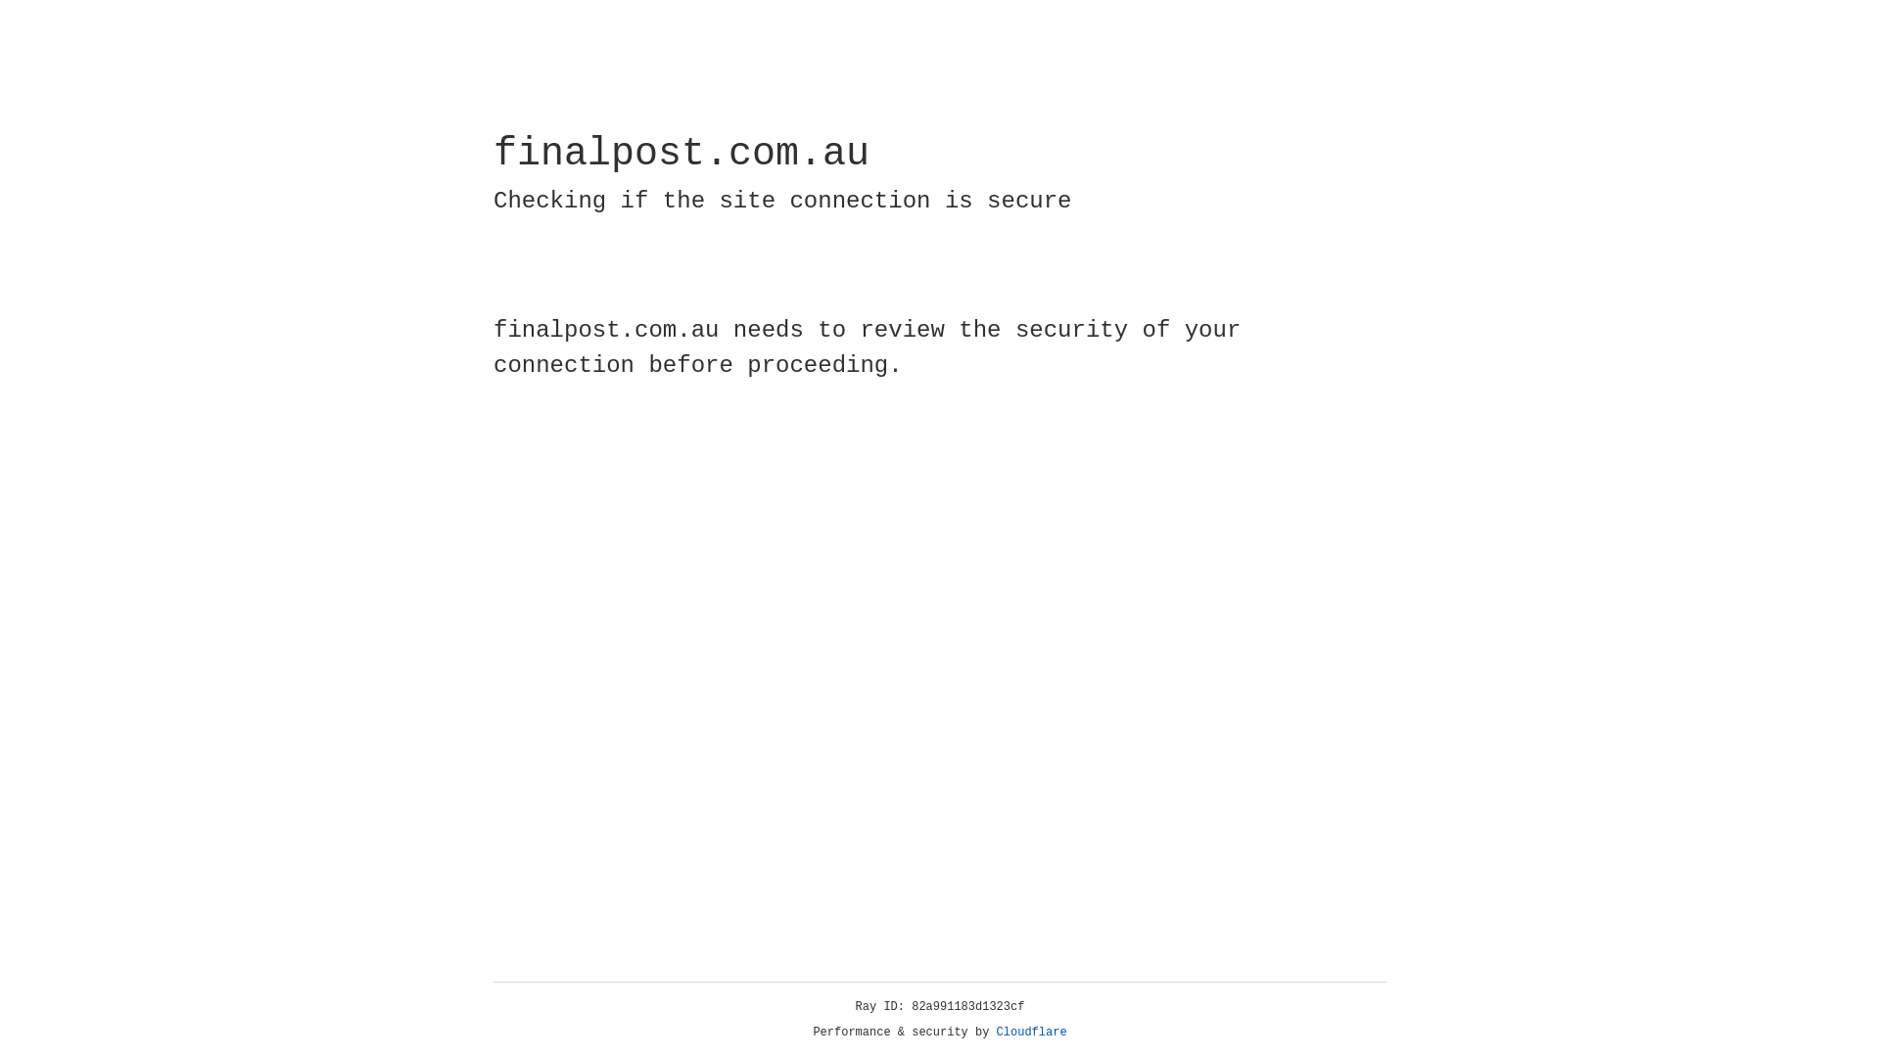 This screenshot has height=1057, width=1880. I want to click on Cloudflare, so click(1032, 1033).